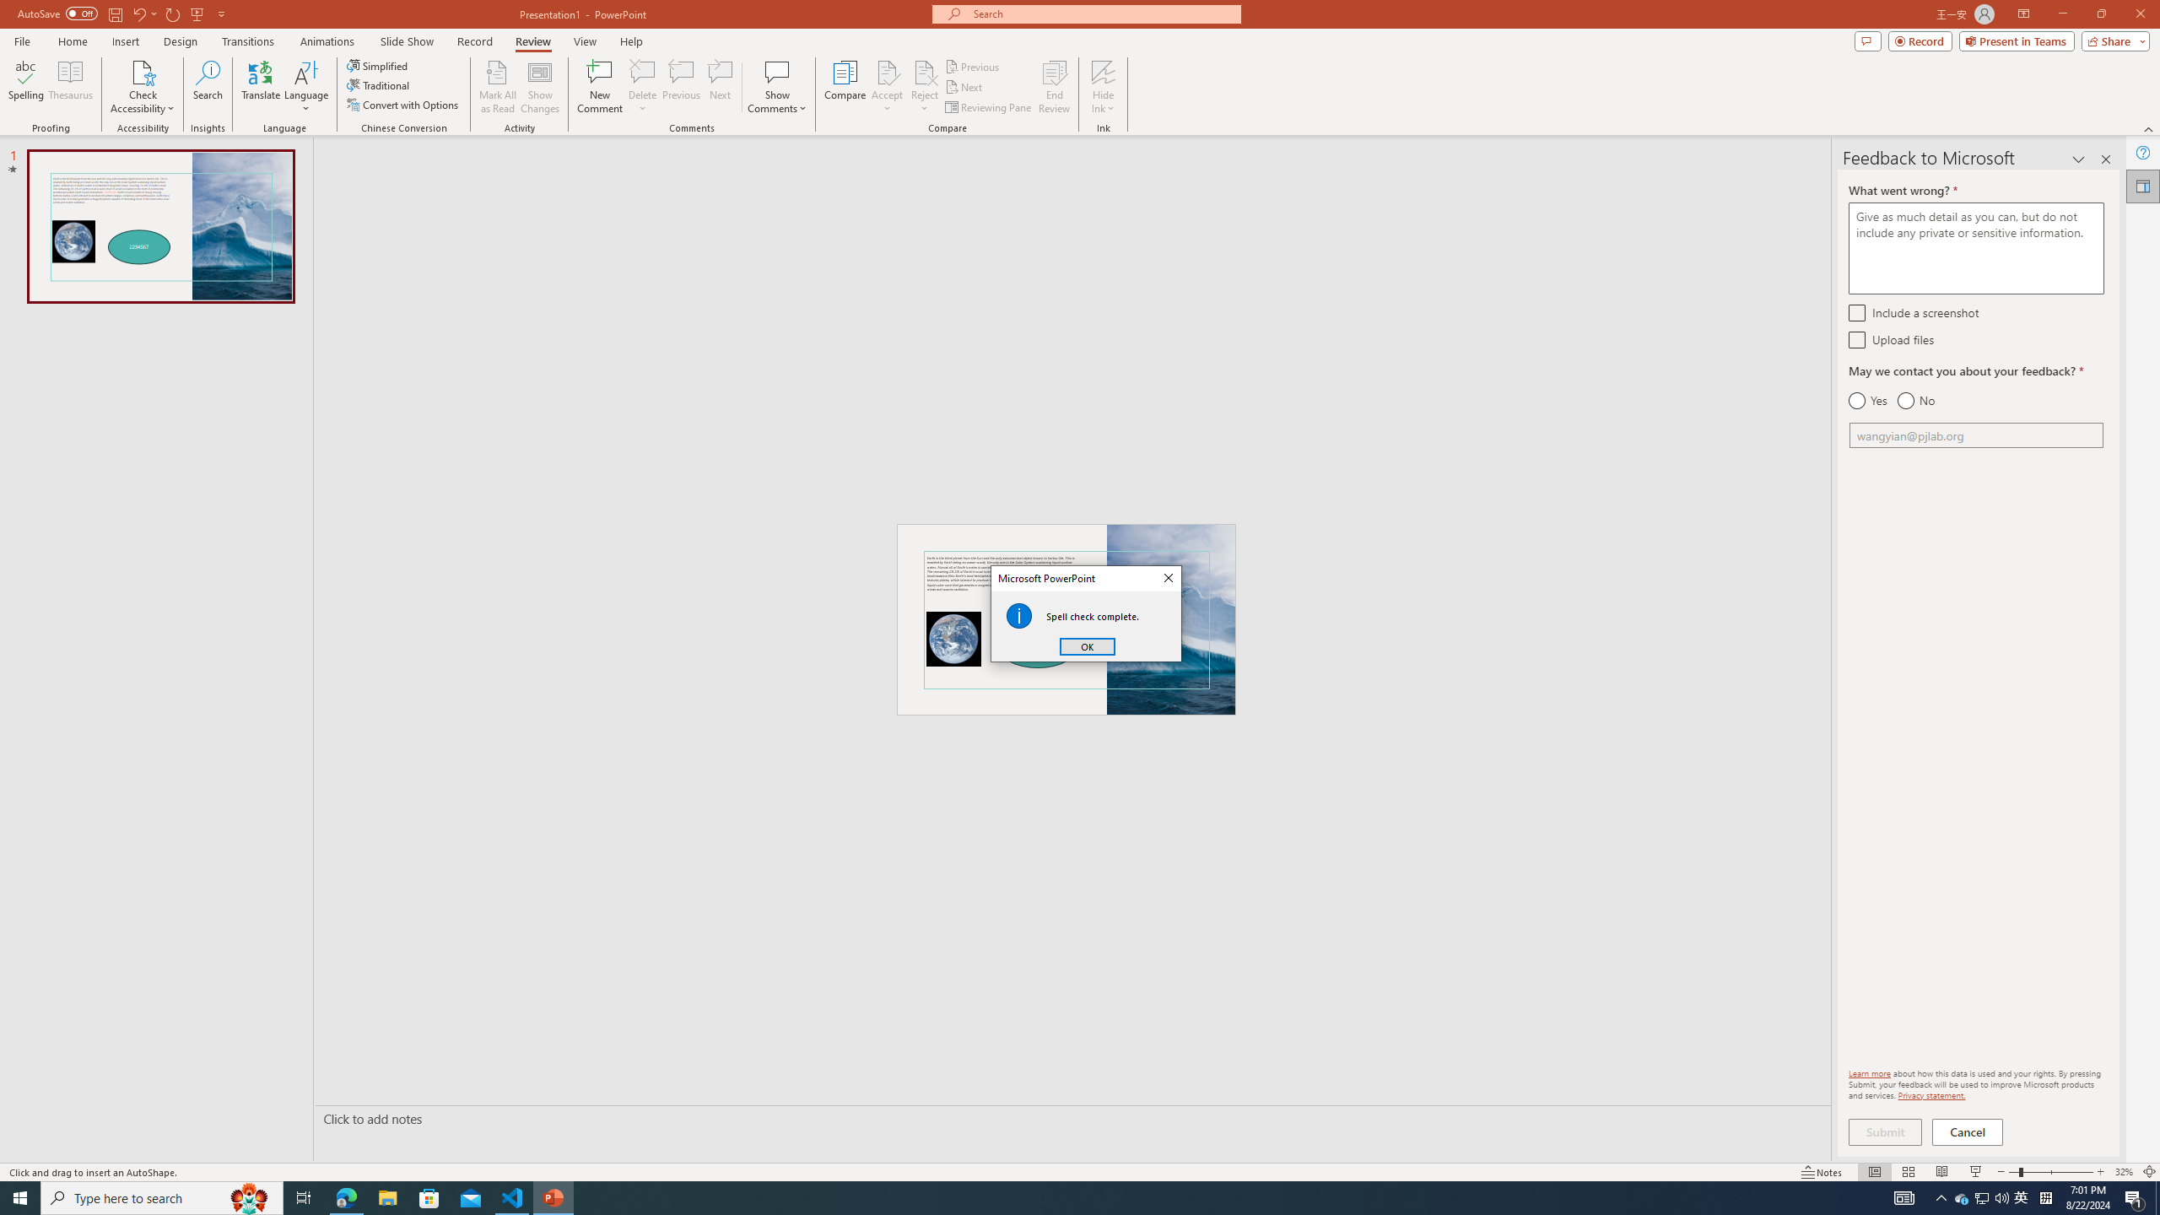 This screenshot has width=2160, height=1215. What do you see at coordinates (379, 84) in the screenshot?
I see `Traditional` at bounding box center [379, 84].